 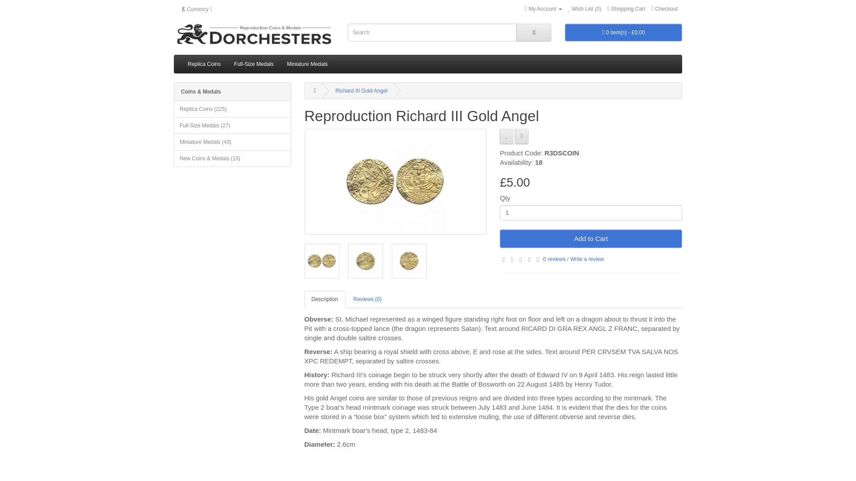 I want to click on Richard III Gold Angel, so click(x=395, y=182).